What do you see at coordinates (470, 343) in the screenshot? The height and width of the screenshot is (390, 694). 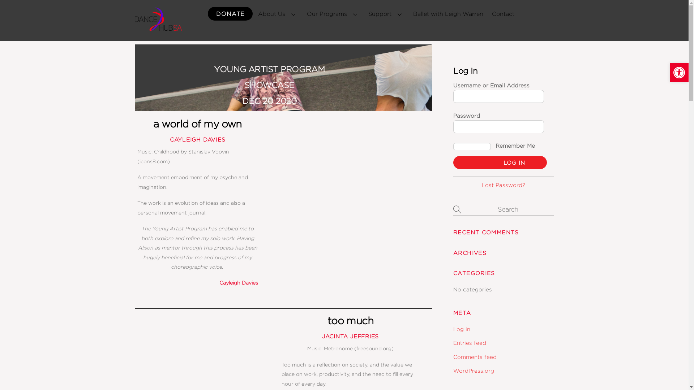 I see `Entries feed` at bounding box center [470, 343].